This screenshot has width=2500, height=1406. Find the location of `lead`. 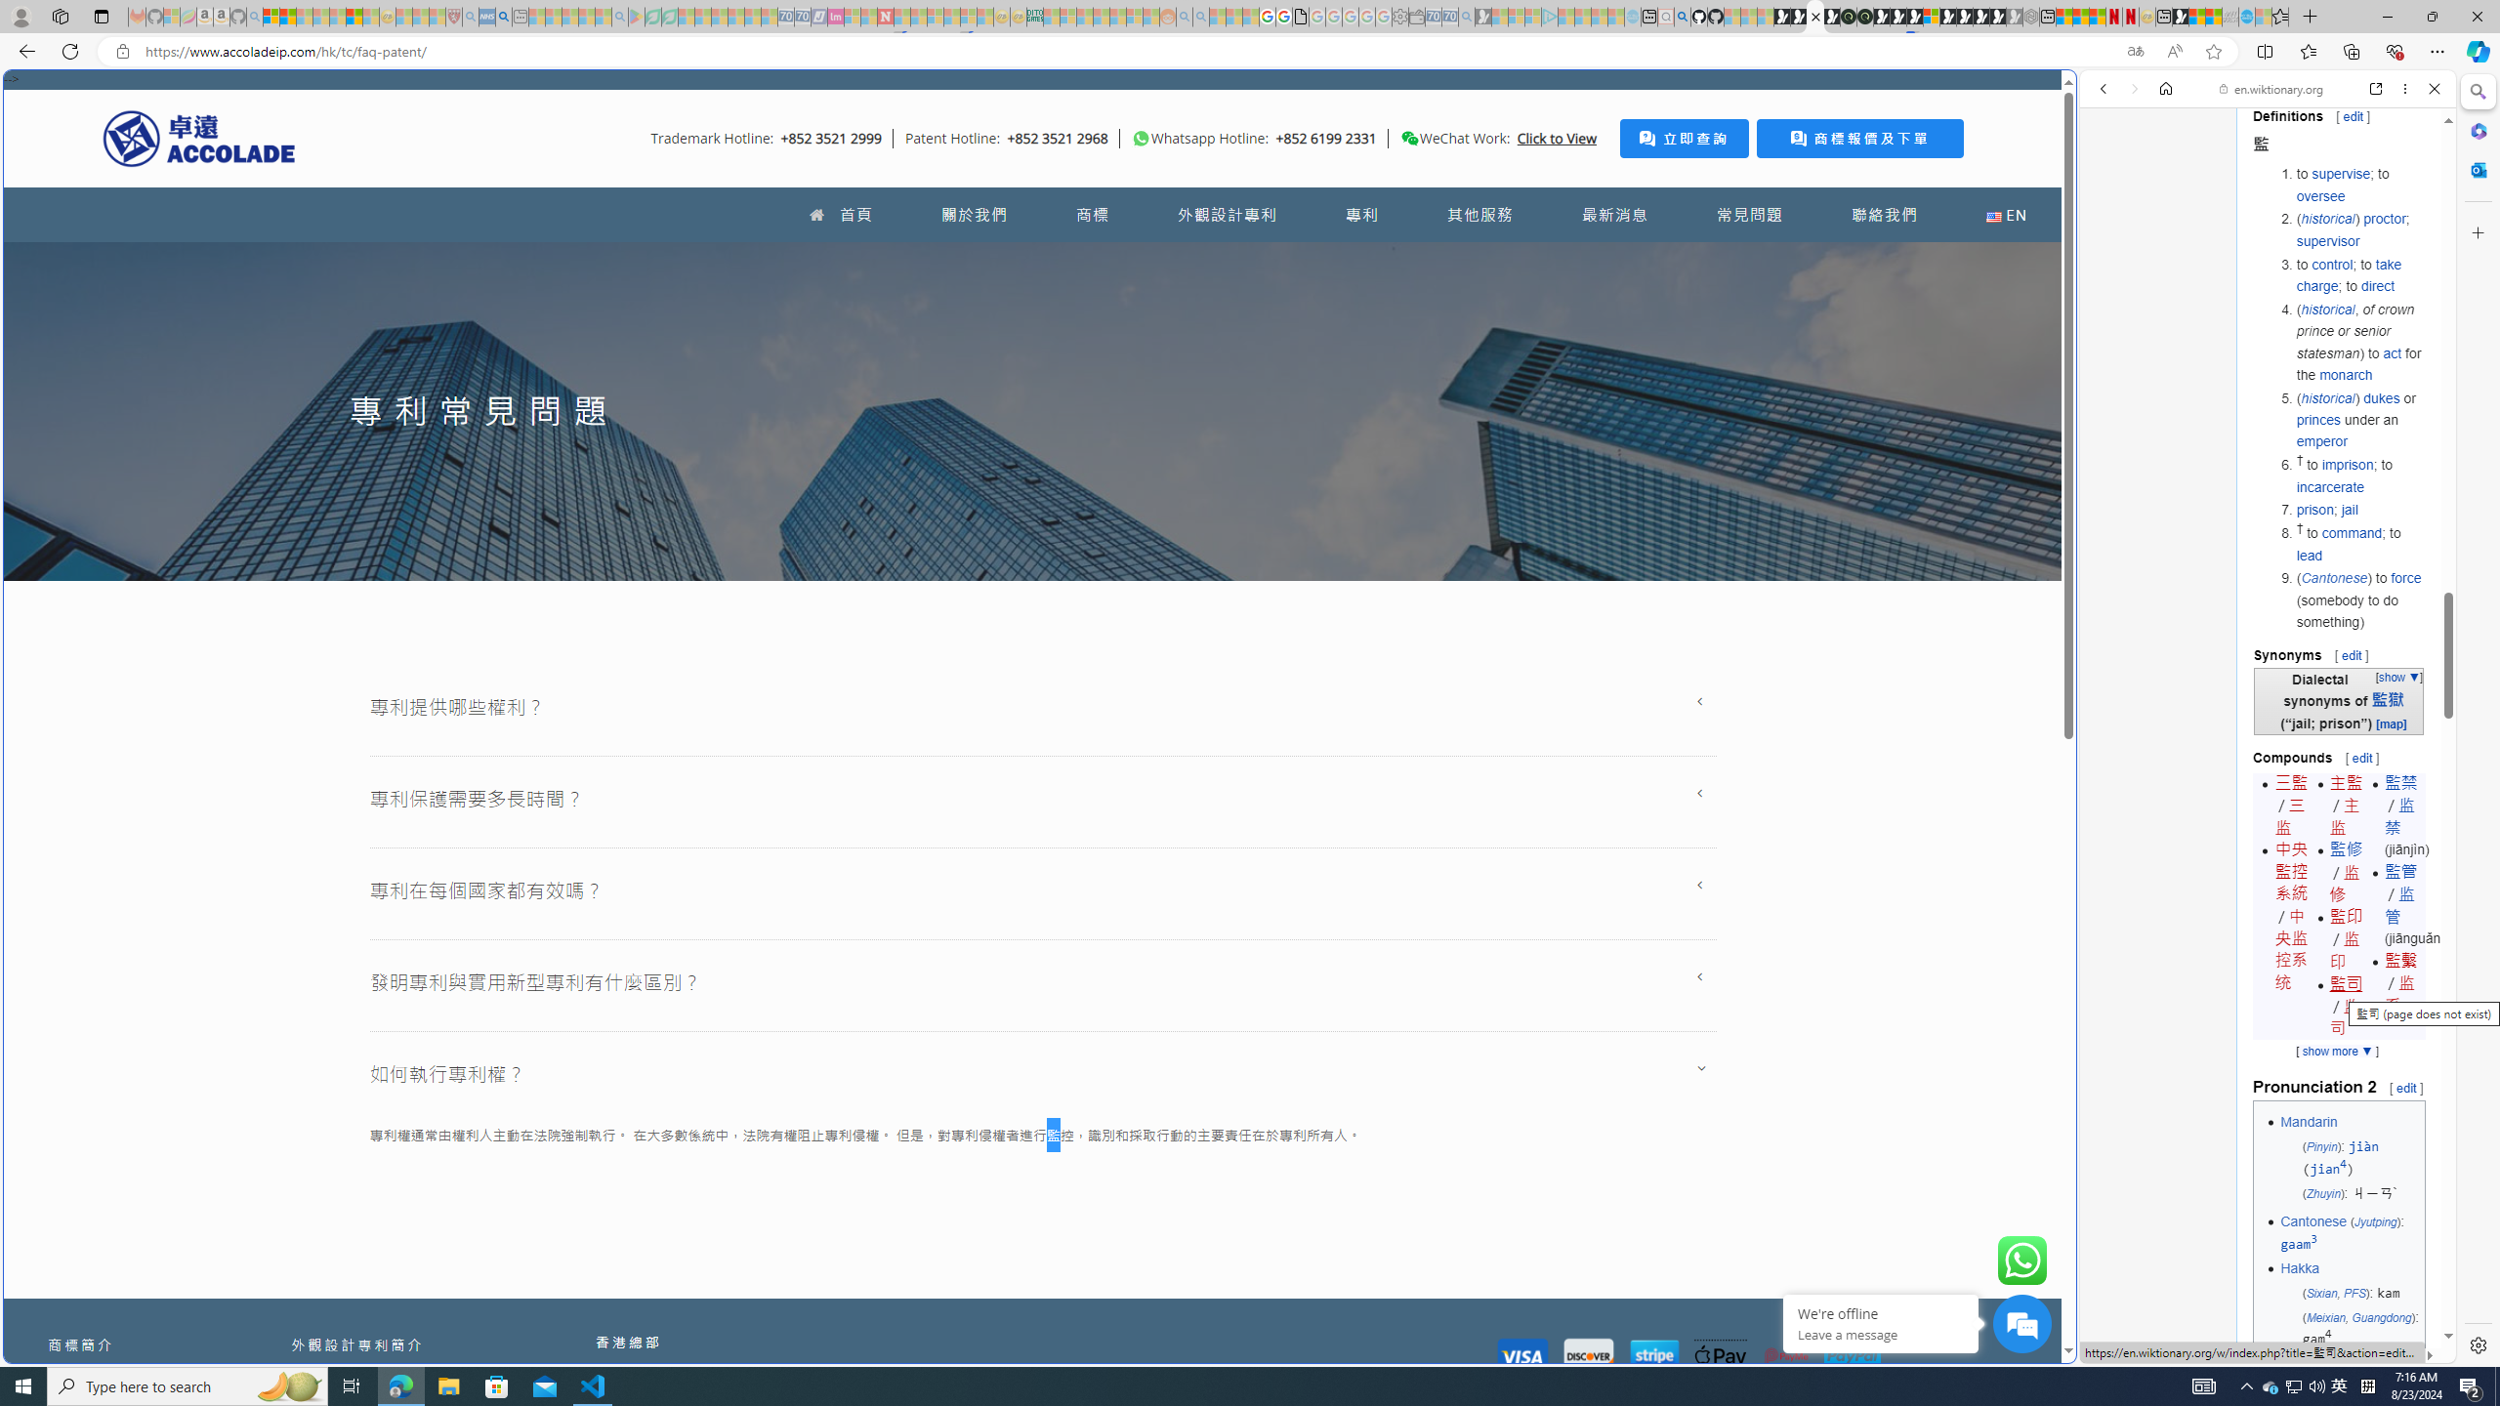

lead is located at coordinates (2309, 555).